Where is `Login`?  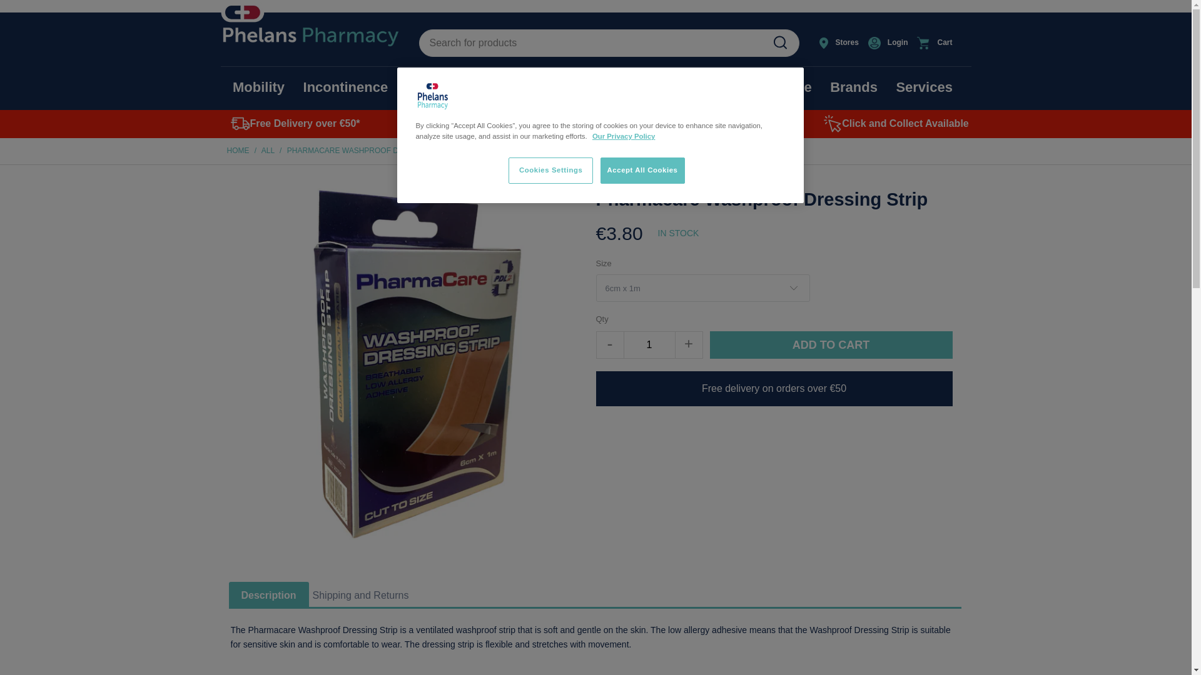
Login is located at coordinates (889, 42).